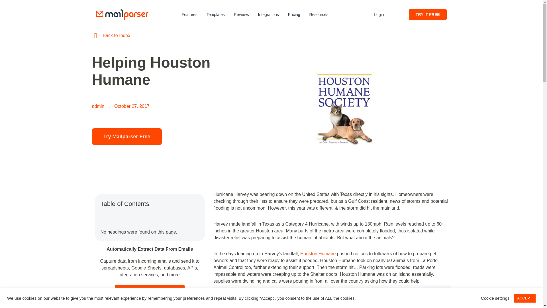 This screenshot has height=308, width=547. What do you see at coordinates (241, 15) in the screenshot?
I see `Reviews` at bounding box center [241, 15].